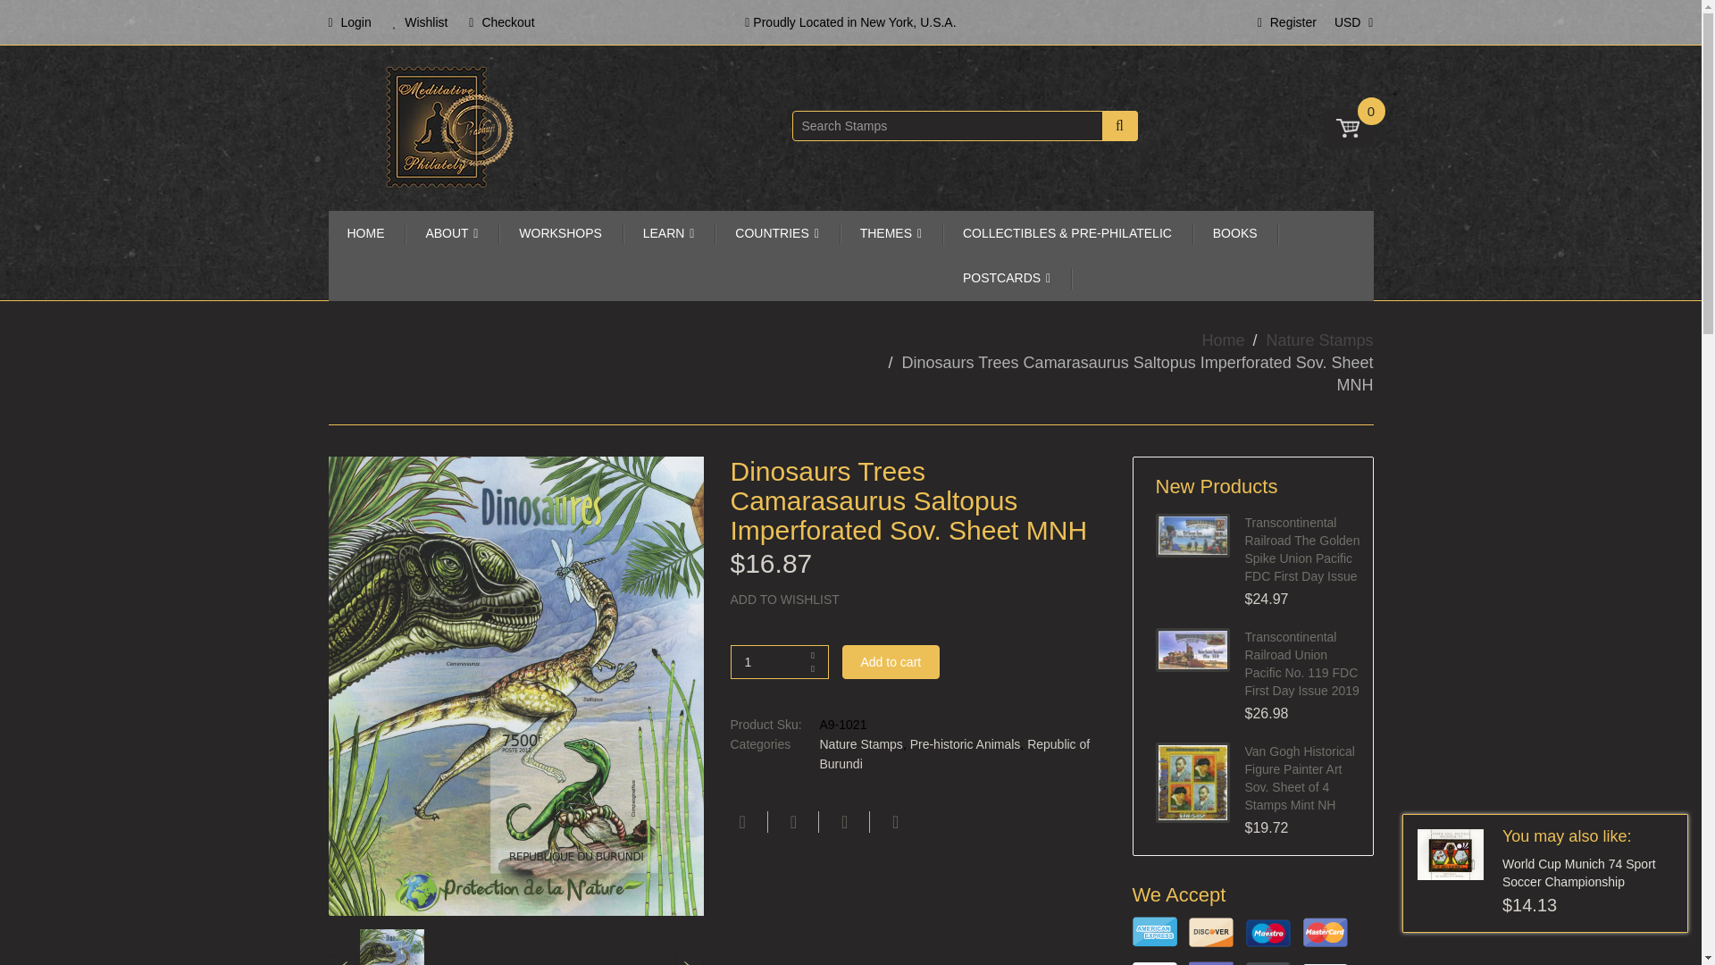 The height and width of the screenshot is (965, 1715). I want to click on Google, so click(893, 822).